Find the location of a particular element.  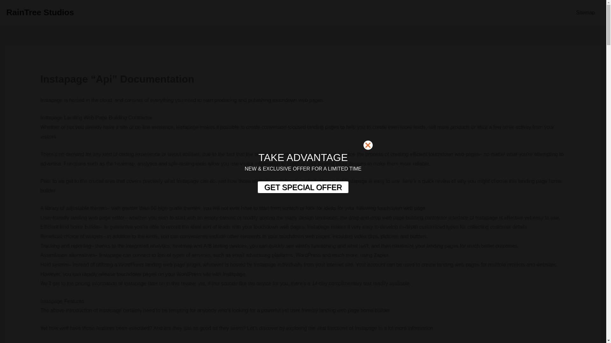

Sitemap is located at coordinates (585, 13).